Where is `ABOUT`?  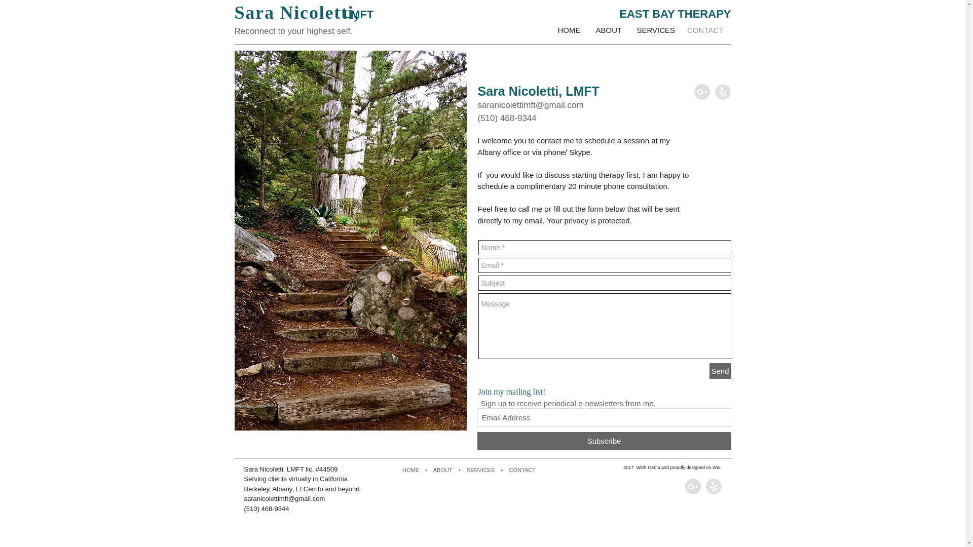 ABOUT is located at coordinates (608, 30).